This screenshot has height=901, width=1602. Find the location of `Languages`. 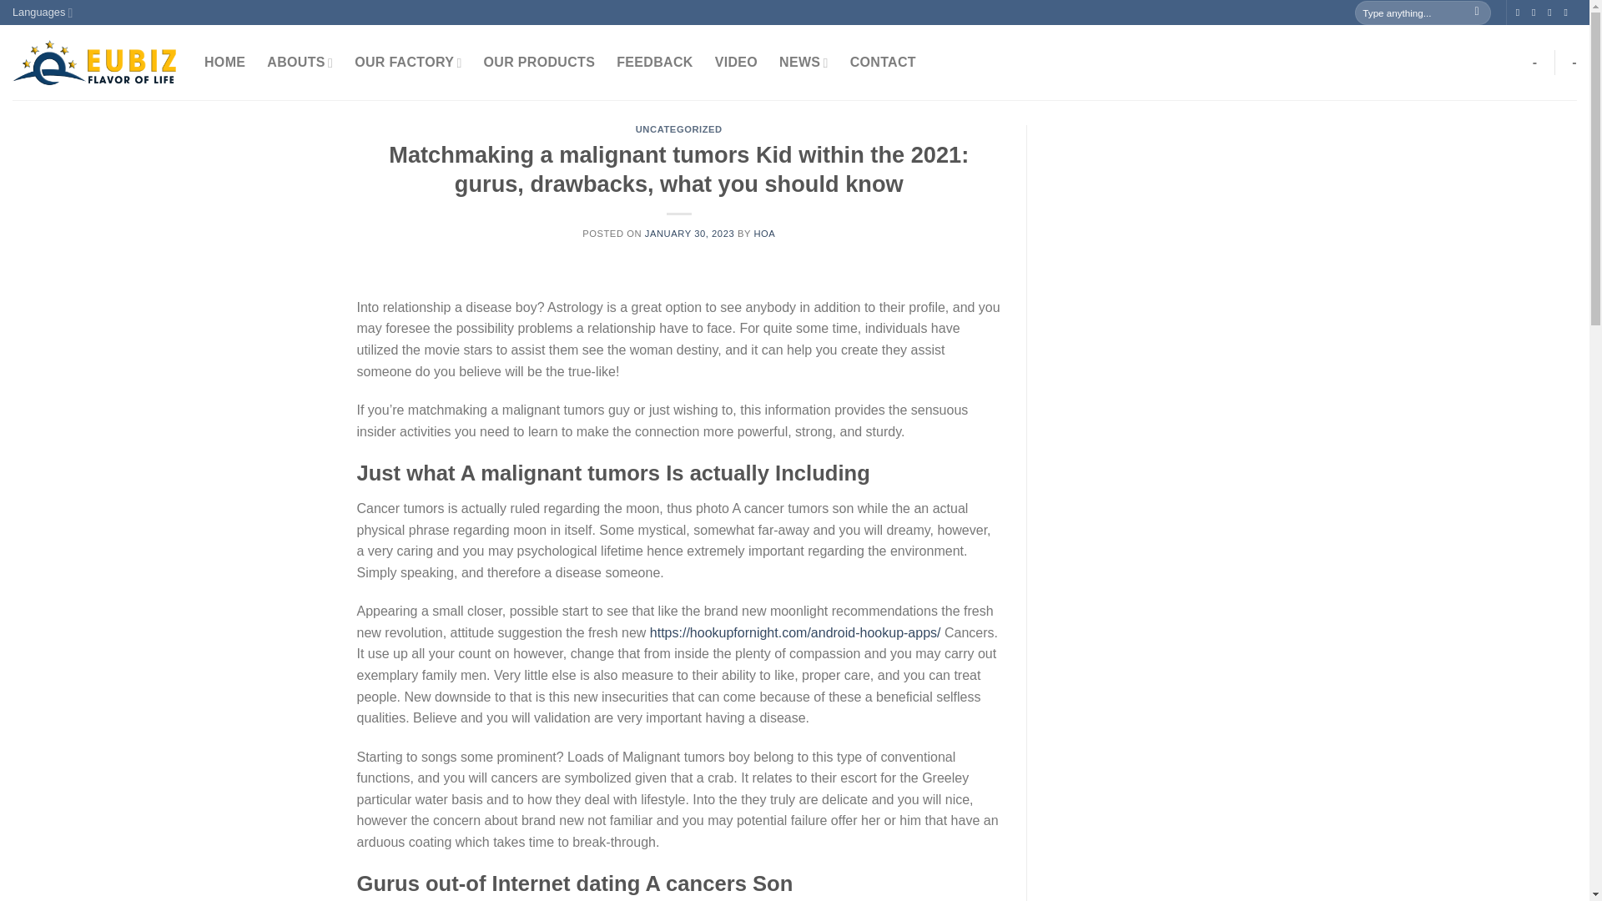

Languages is located at coordinates (42, 13).